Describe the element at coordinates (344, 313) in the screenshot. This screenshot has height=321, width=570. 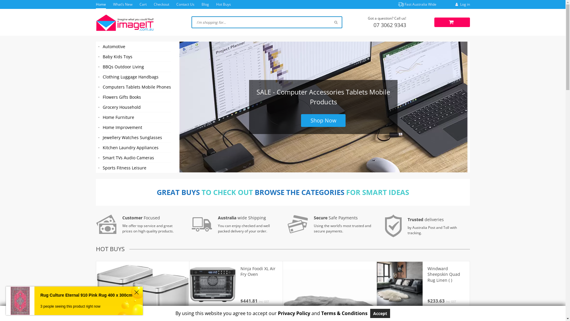
I see `Terms & Conditions` at that location.